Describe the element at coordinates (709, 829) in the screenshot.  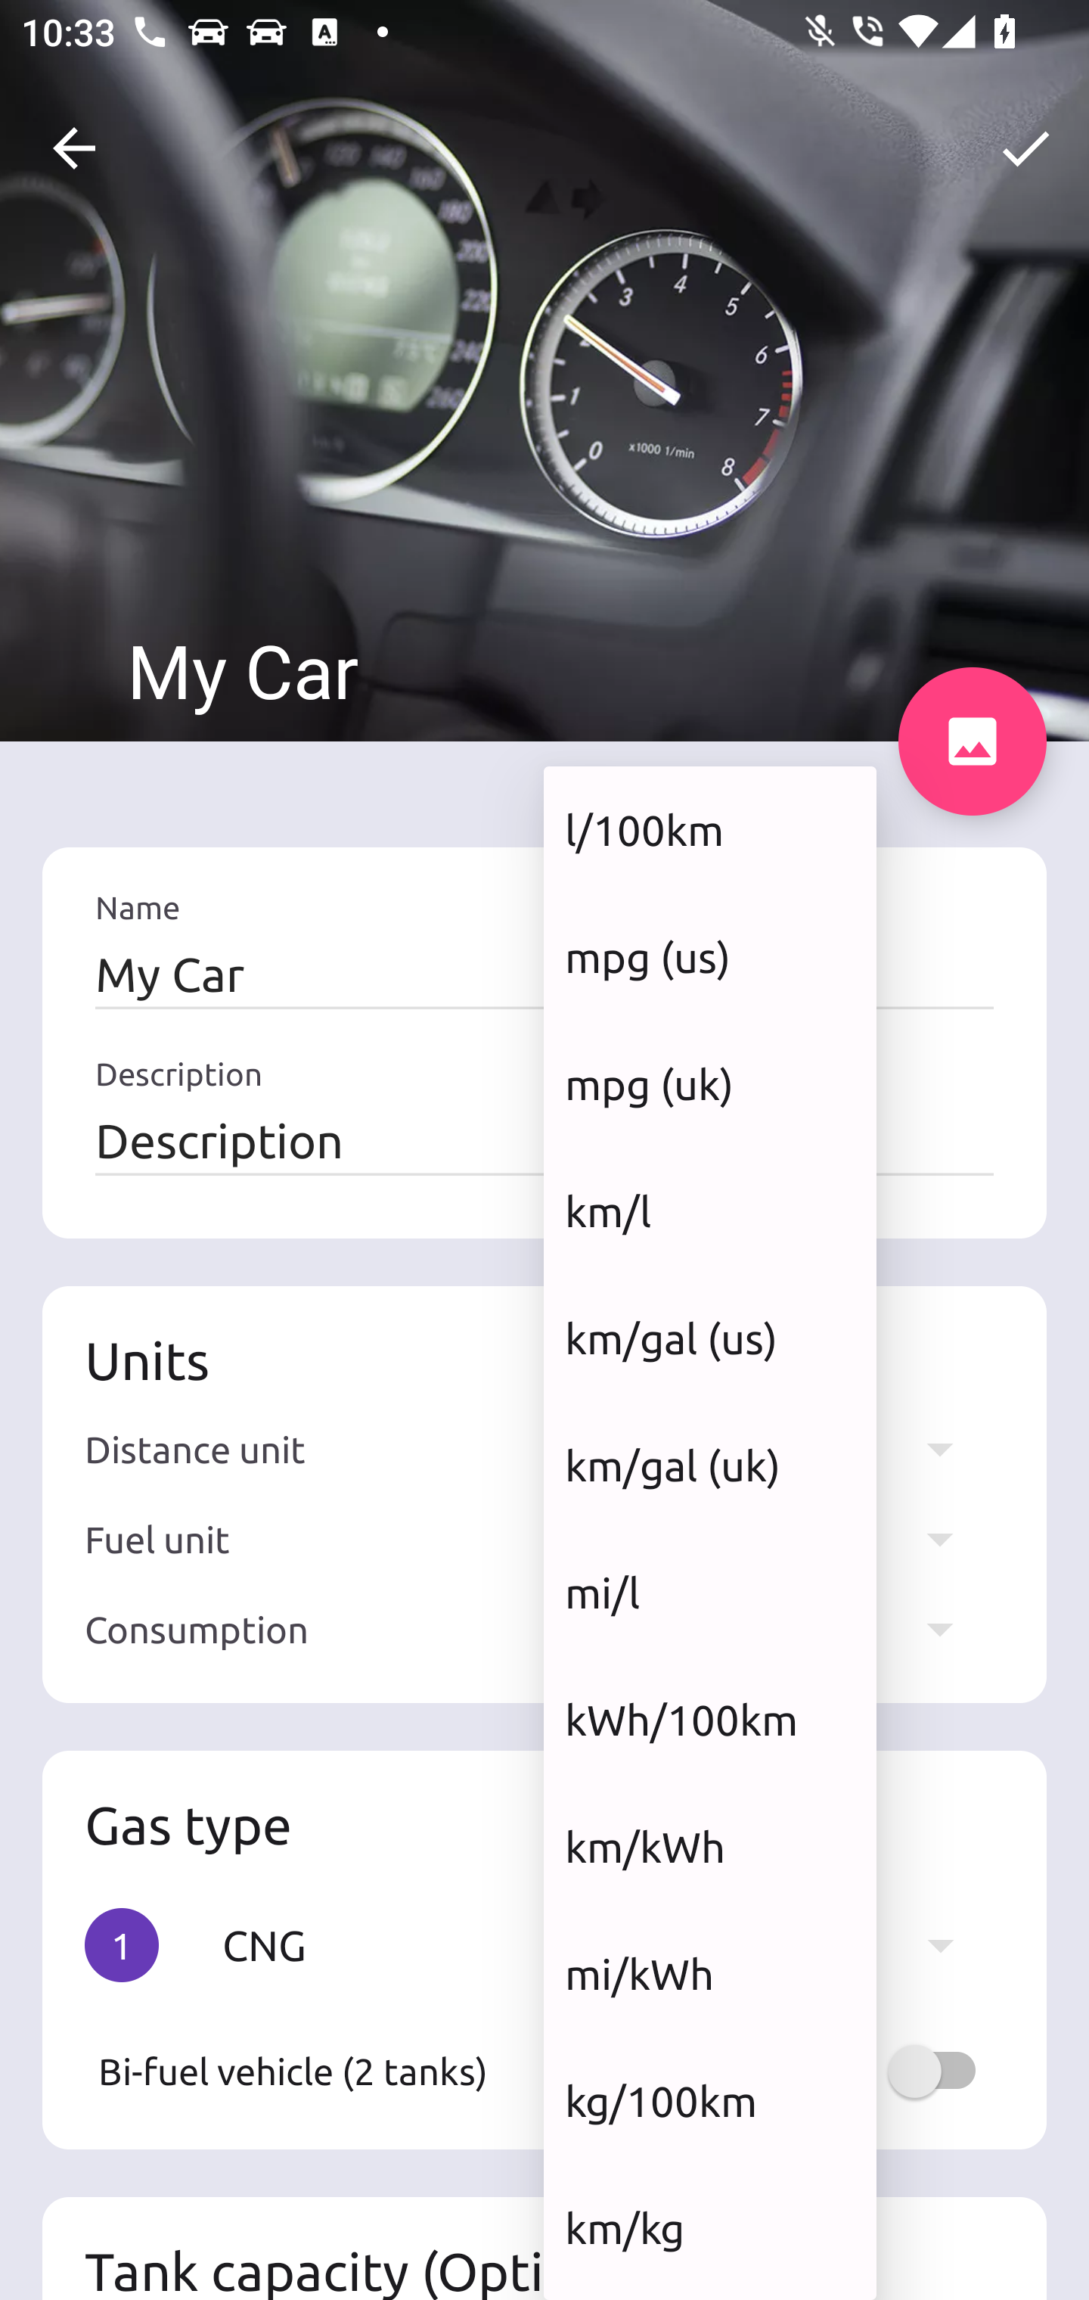
I see `l/100km` at that location.